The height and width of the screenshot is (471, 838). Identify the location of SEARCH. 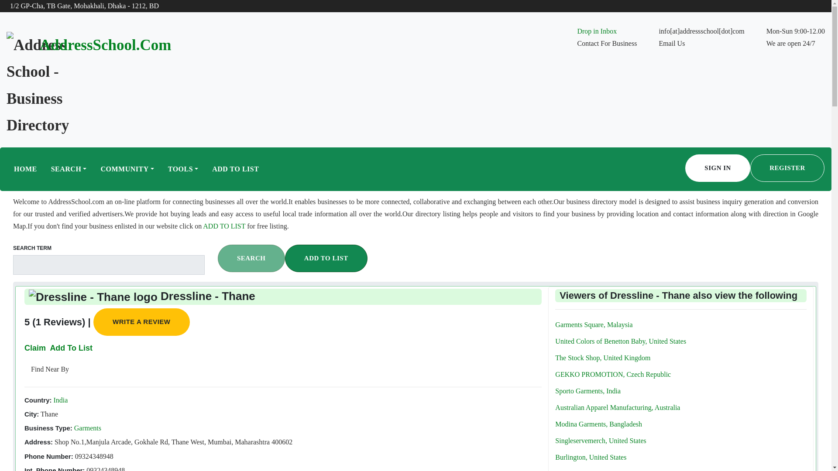
(69, 169).